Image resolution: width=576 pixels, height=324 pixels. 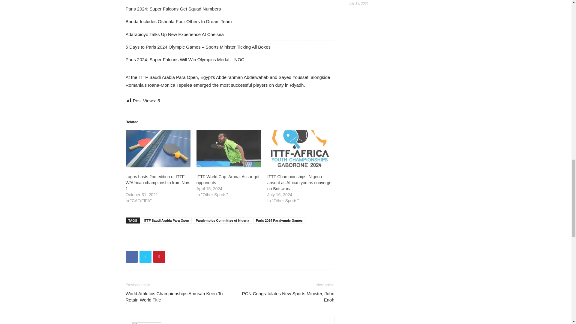 What do you see at coordinates (229, 149) in the screenshot?
I see `ITTF World Cup: Aruna, Assar get opponents` at bounding box center [229, 149].